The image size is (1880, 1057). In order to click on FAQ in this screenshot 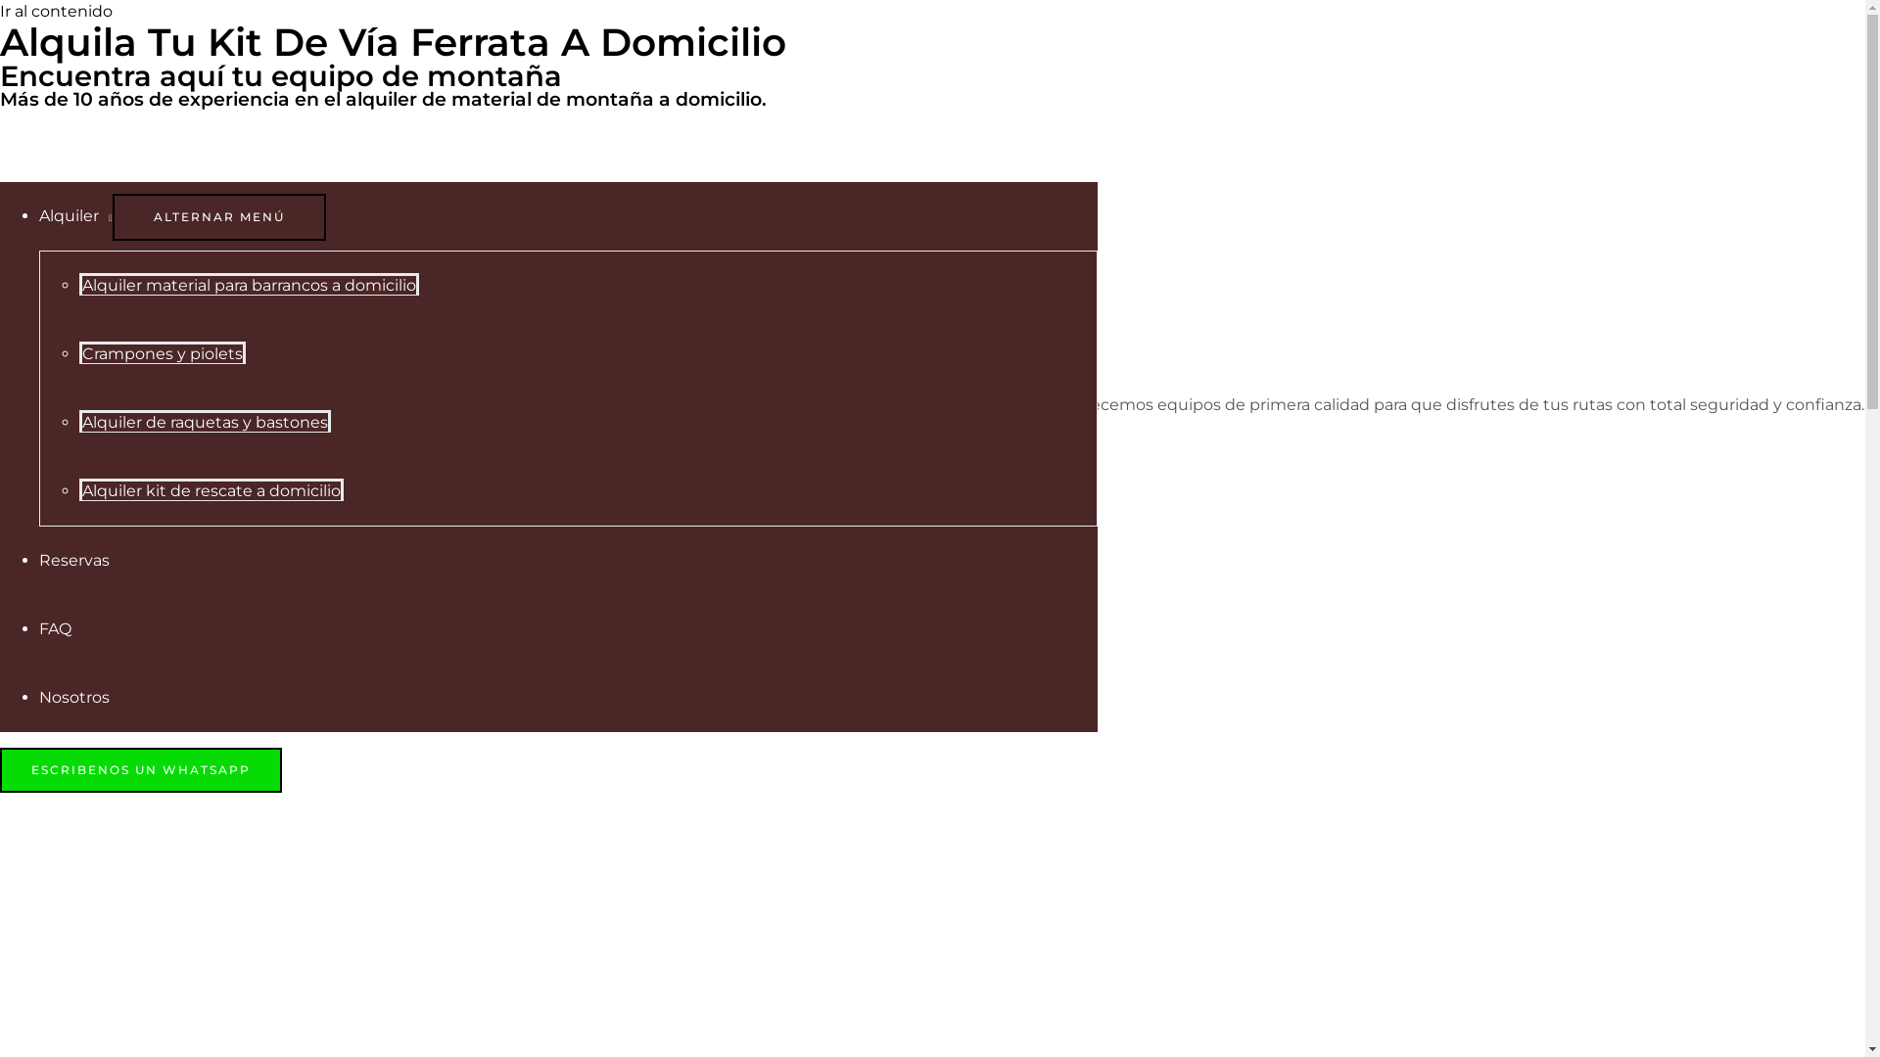, I will do `click(55, 628)`.